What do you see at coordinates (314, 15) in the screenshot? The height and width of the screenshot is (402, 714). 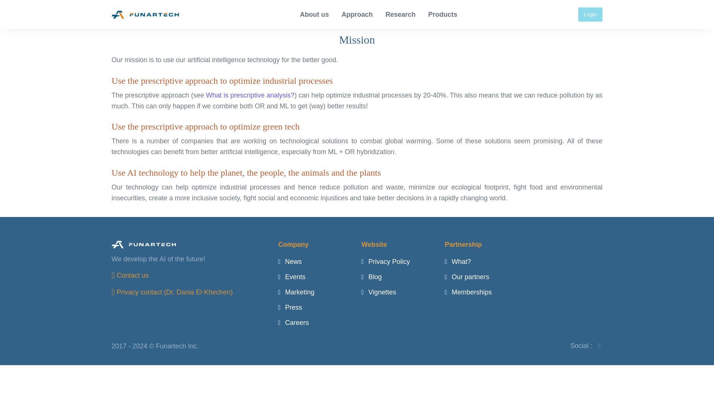 I see `About us` at bounding box center [314, 15].